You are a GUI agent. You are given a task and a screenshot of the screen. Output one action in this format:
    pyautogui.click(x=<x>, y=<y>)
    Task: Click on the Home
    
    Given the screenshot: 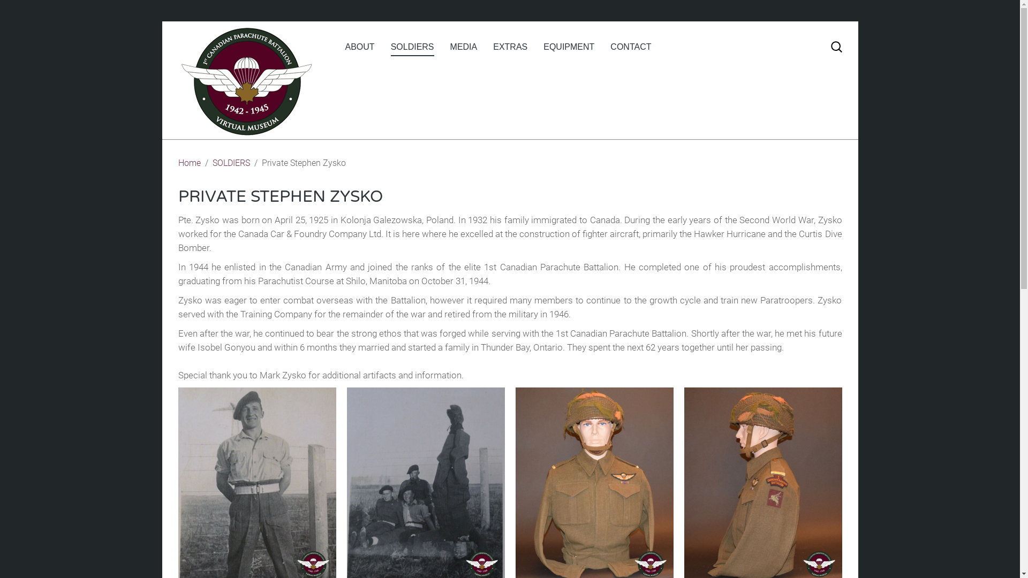 What is the action you would take?
    pyautogui.click(x=189, y=163)
    